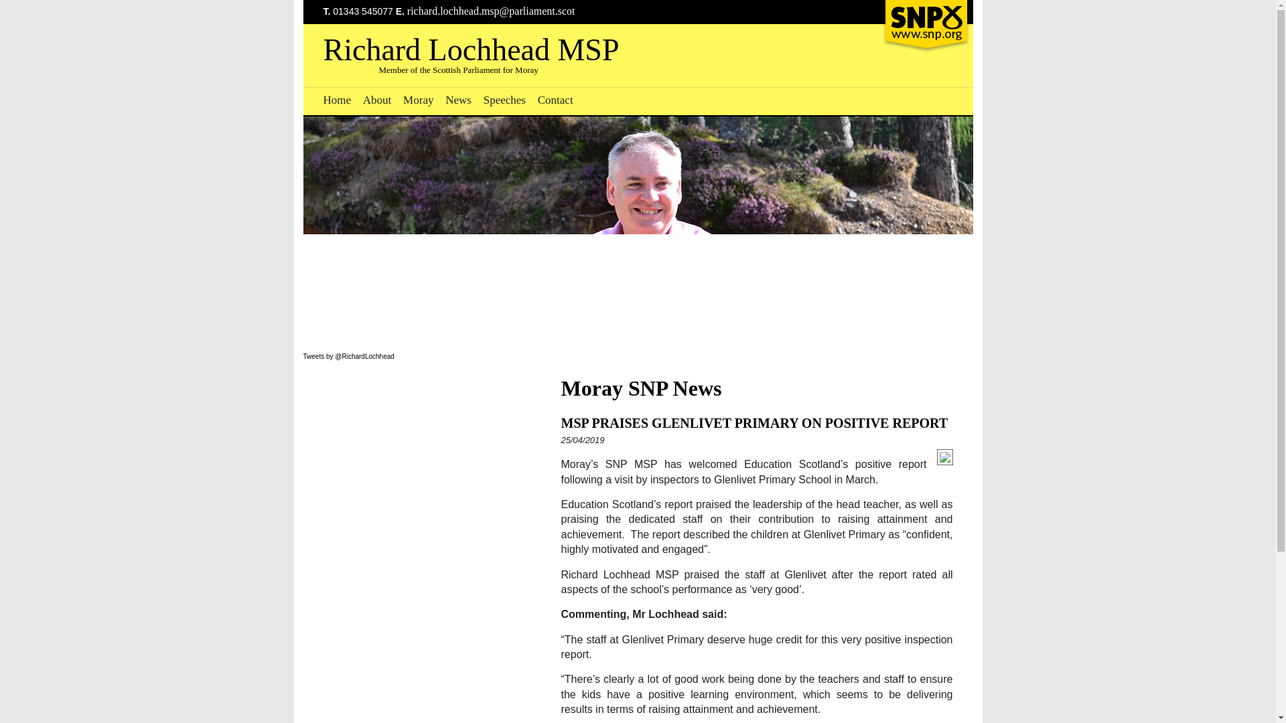  What do you see at coordinates (377, 100) in the screenshot?
I see `About` at bounding box center [377, 100].